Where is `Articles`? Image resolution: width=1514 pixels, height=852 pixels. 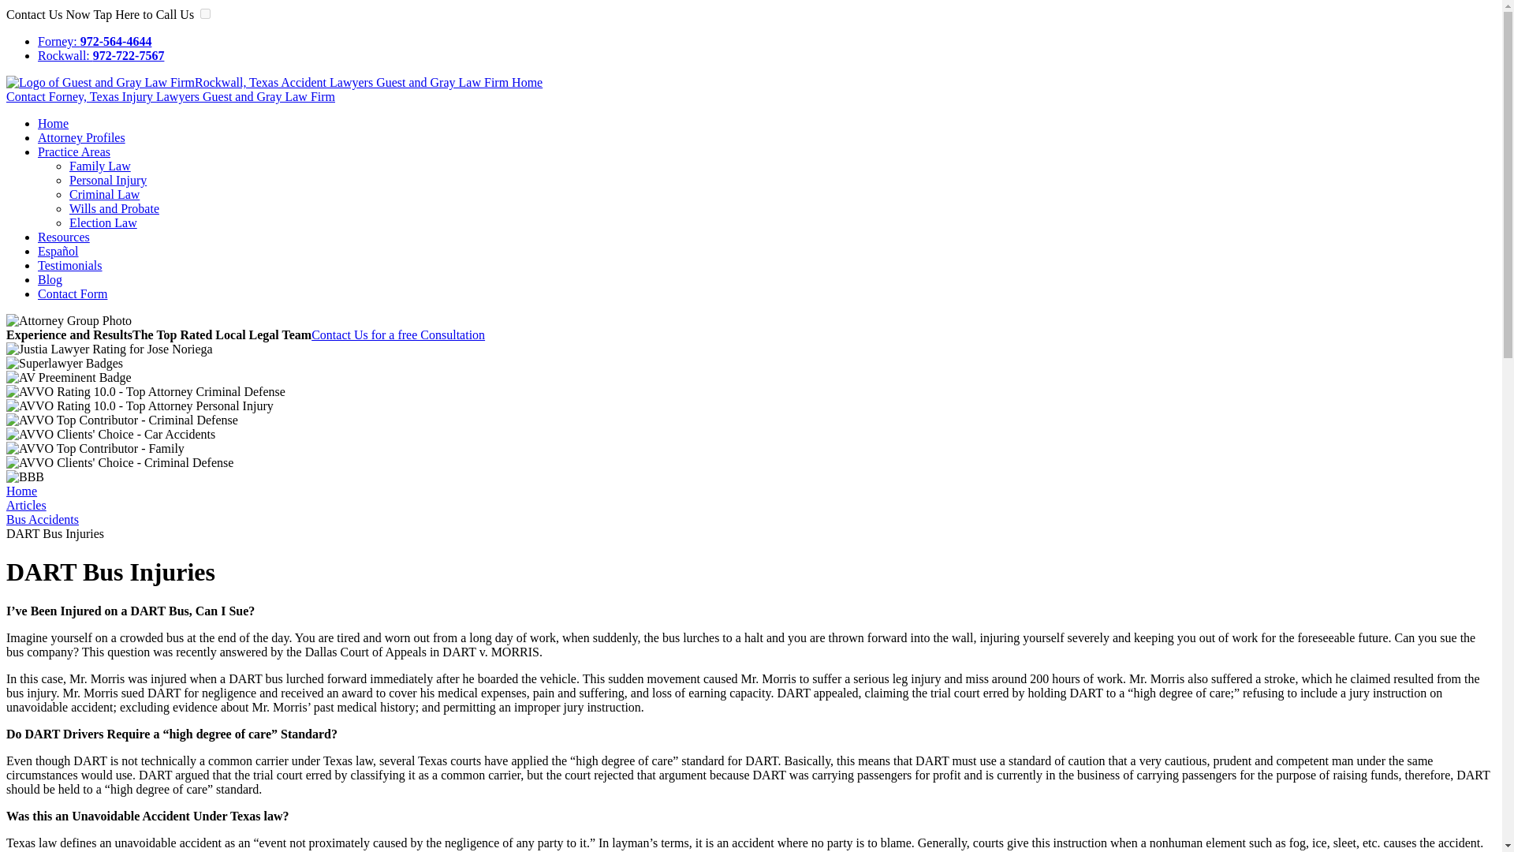 Articles is located at coordinates (26, 505).